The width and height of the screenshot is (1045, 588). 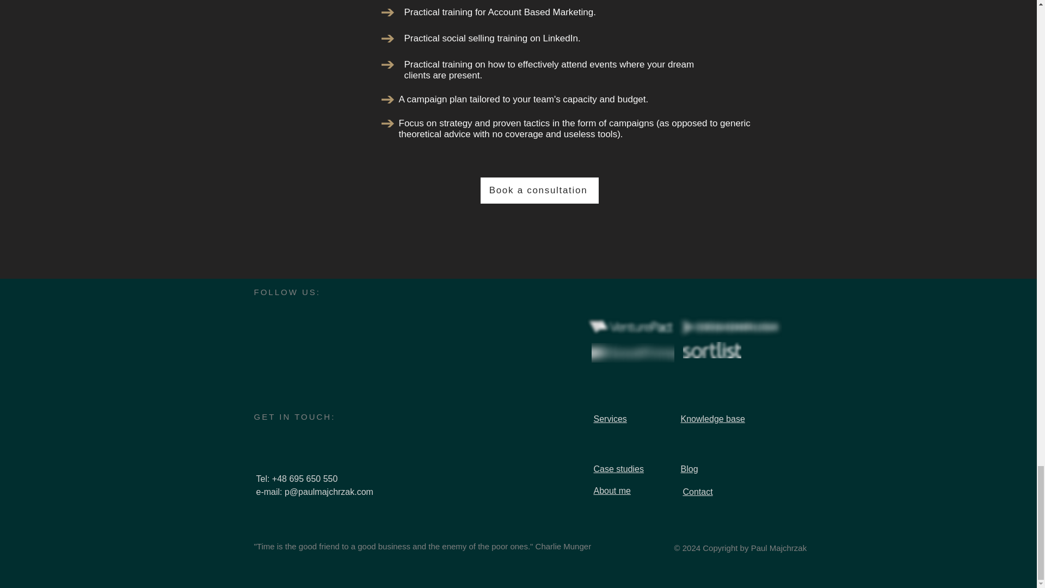 I want to click on Services, so click(x=610, y=419).